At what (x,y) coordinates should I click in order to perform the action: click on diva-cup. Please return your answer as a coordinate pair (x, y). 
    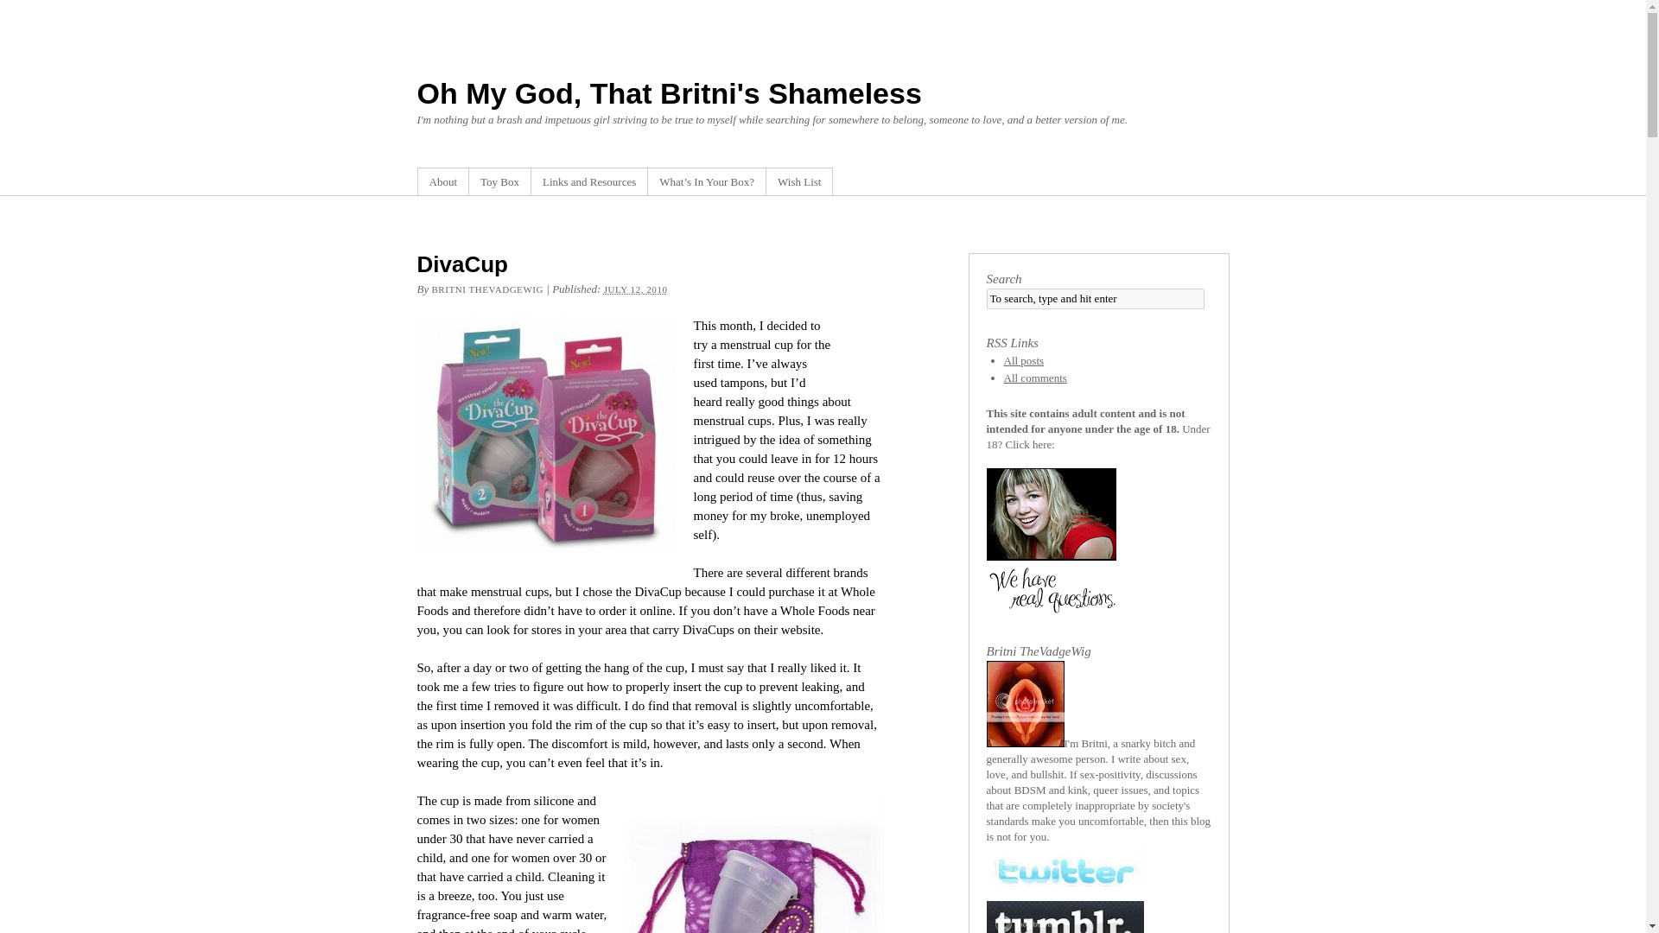
    Looking at the image, I should click on (753, 862).